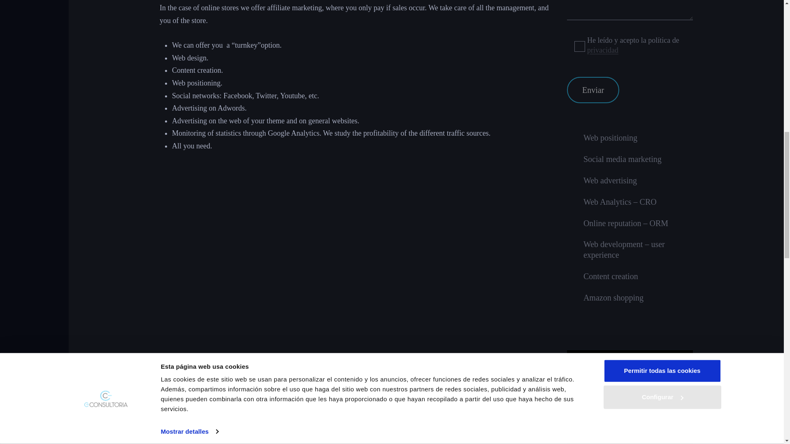 This screenshot has height=444, width=790. What do you see at coordinates (579, 46) in the screenshot?
I see `1` at bounding box center [579, 46].